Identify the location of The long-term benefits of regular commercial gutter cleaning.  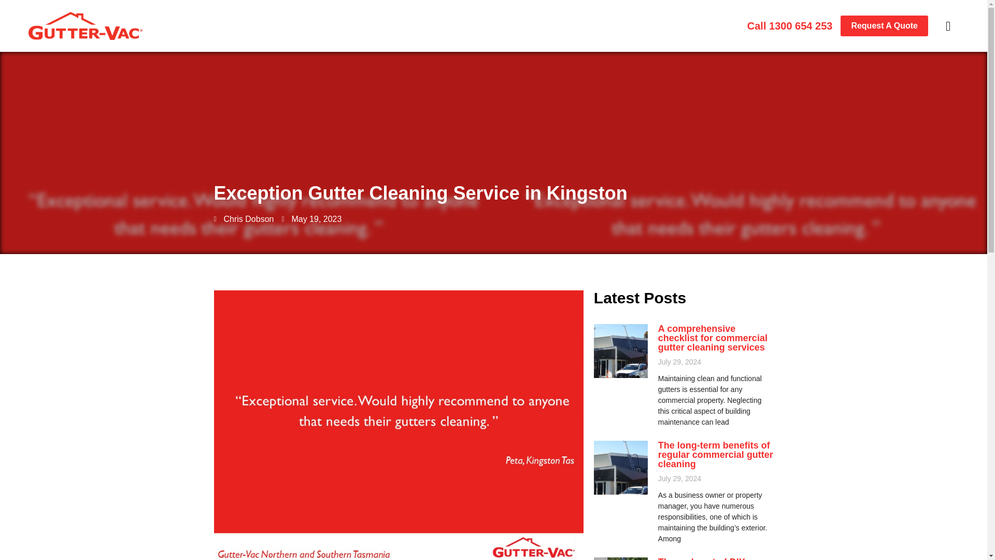
(715, 454).